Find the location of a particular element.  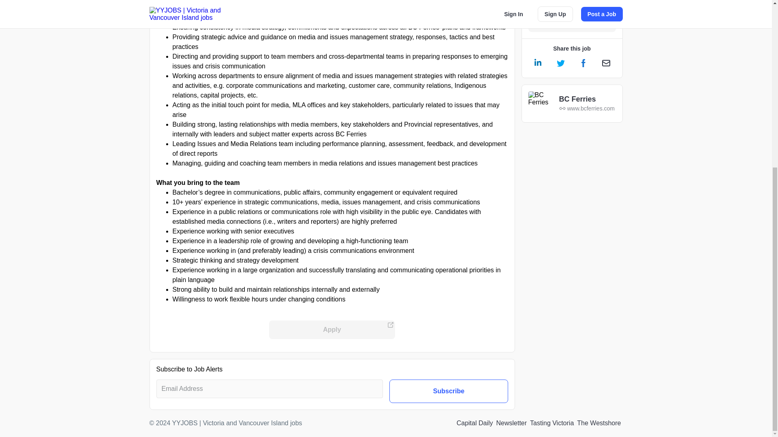

The Westshore is located at coordinates (599, 423).